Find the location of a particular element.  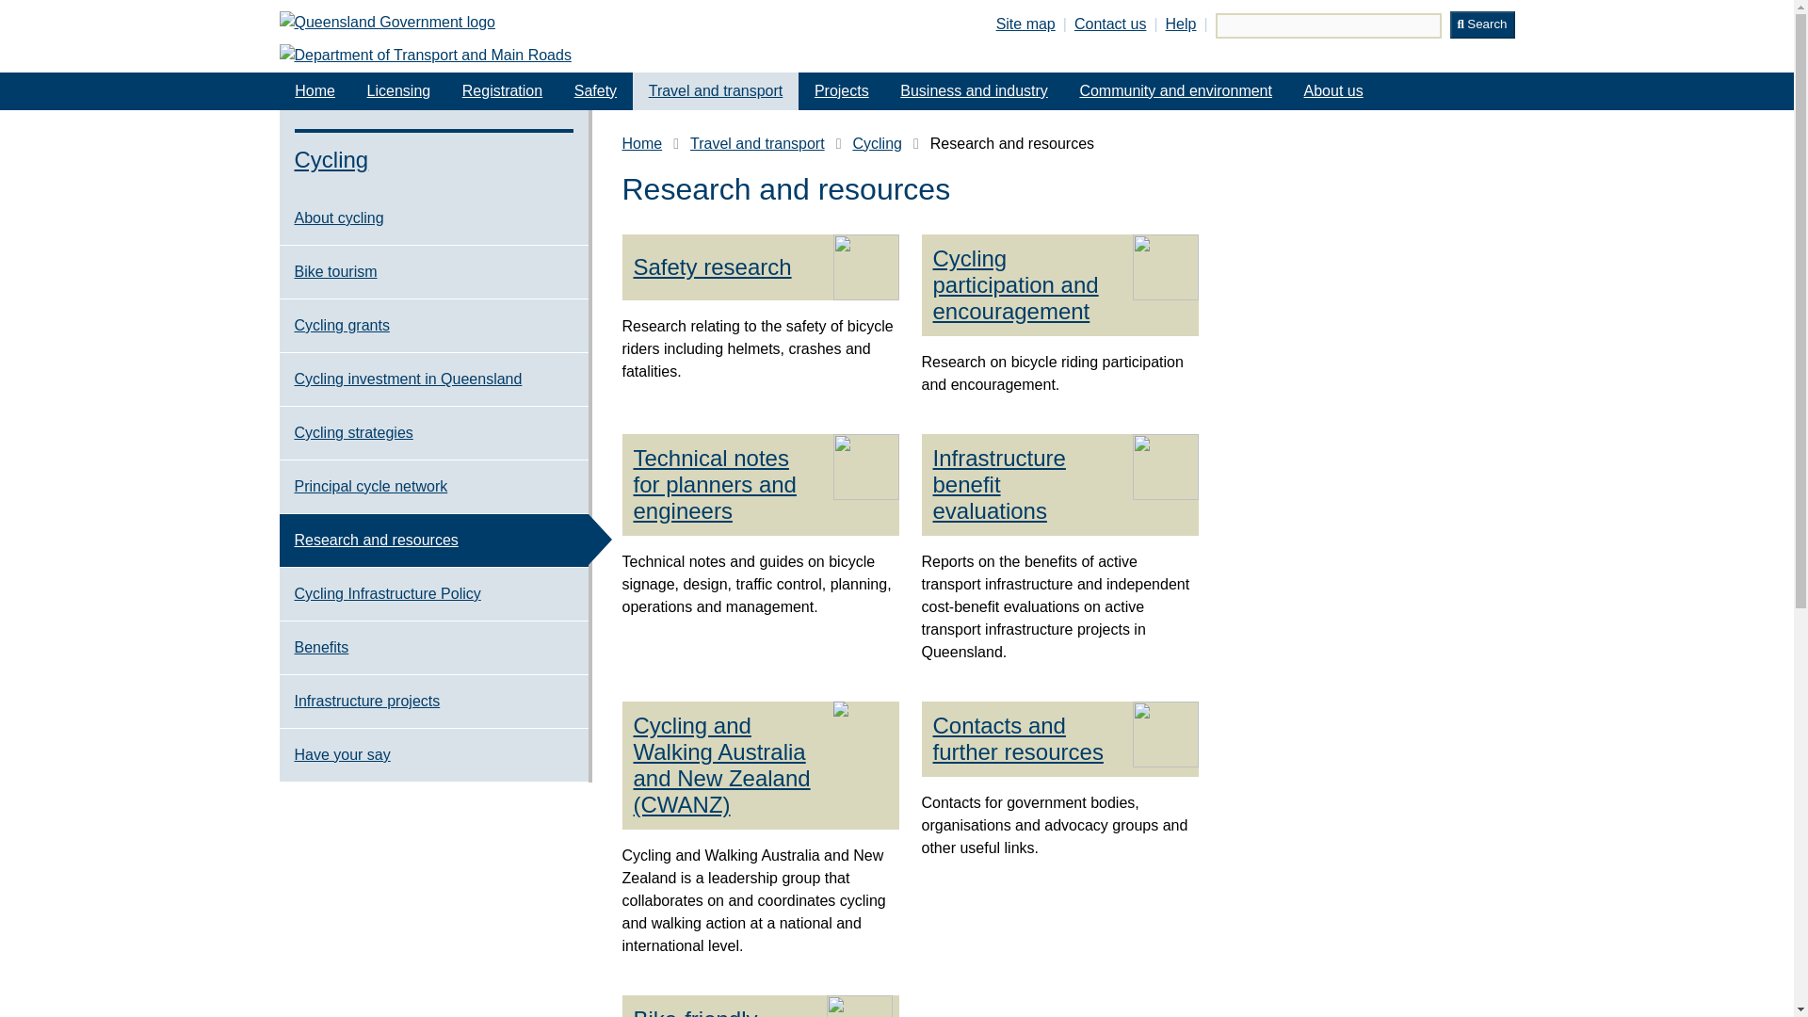

Have your say is located at coordinates (433, 755).